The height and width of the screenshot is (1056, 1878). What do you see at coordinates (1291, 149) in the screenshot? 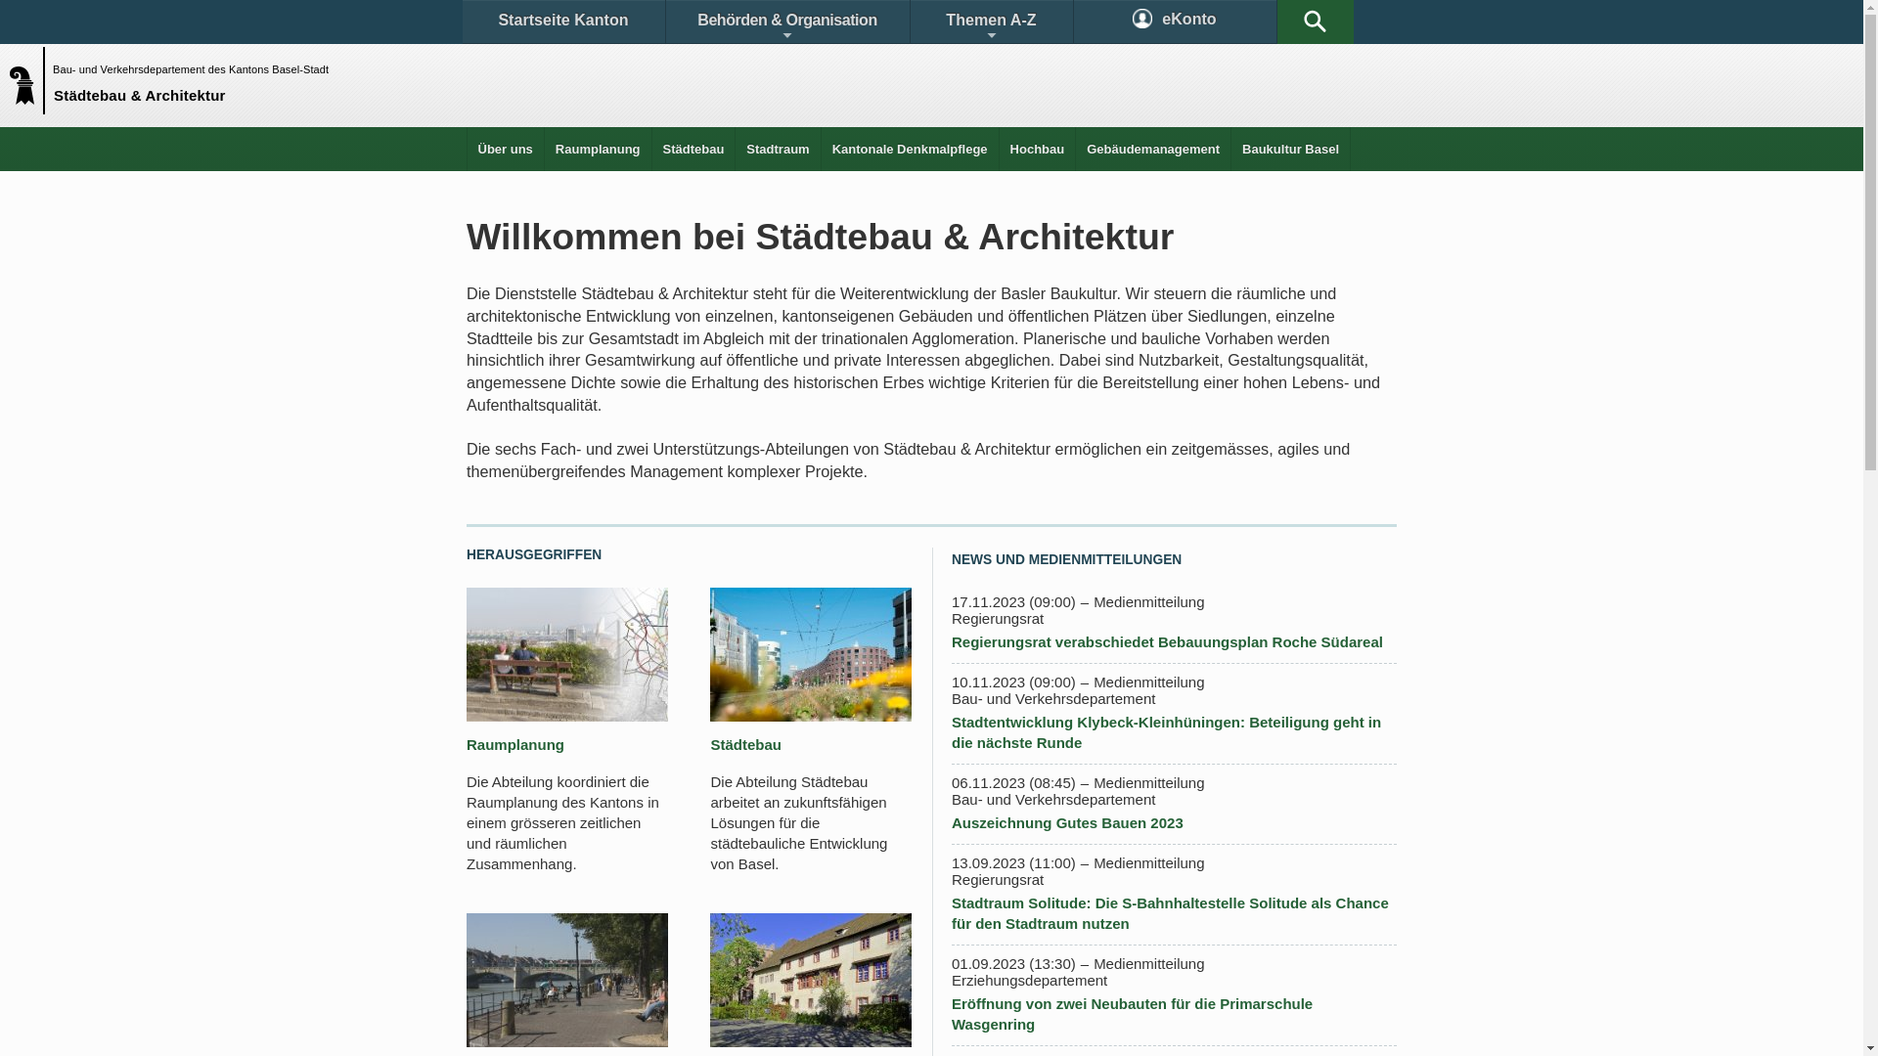
I see `Baukultur Basel` at bounding box center [1291, 149].